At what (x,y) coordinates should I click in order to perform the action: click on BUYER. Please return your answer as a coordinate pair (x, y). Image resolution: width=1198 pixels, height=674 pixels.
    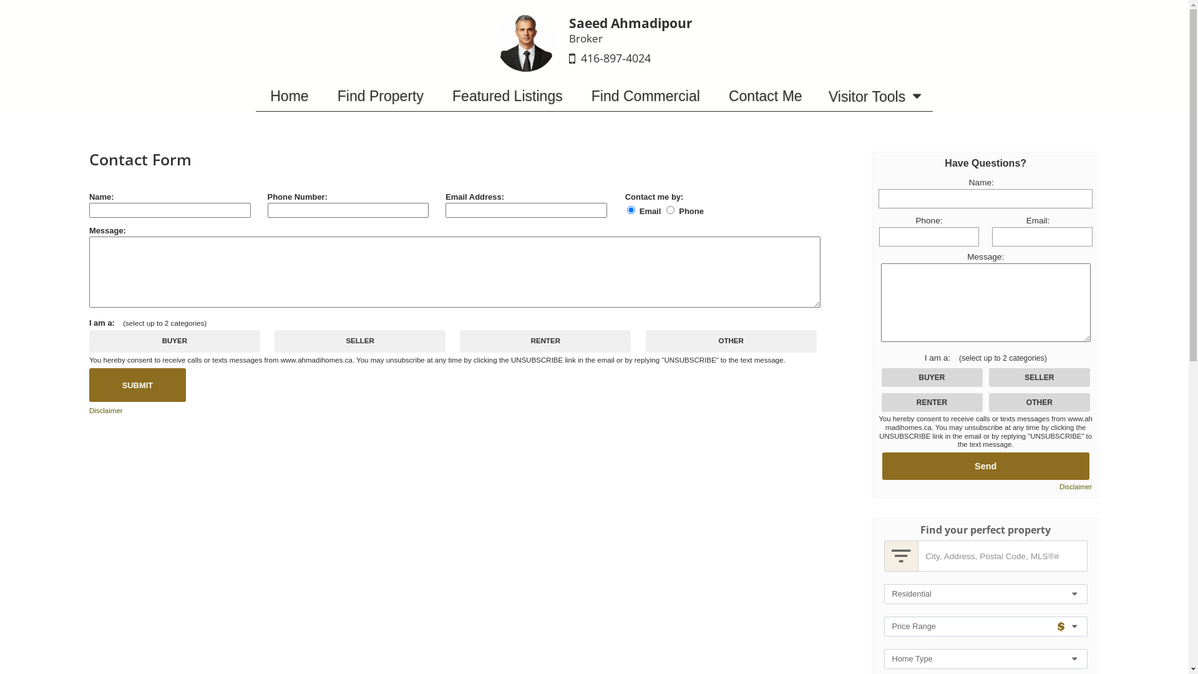
    Looking at the image, I should click on (4, 4).